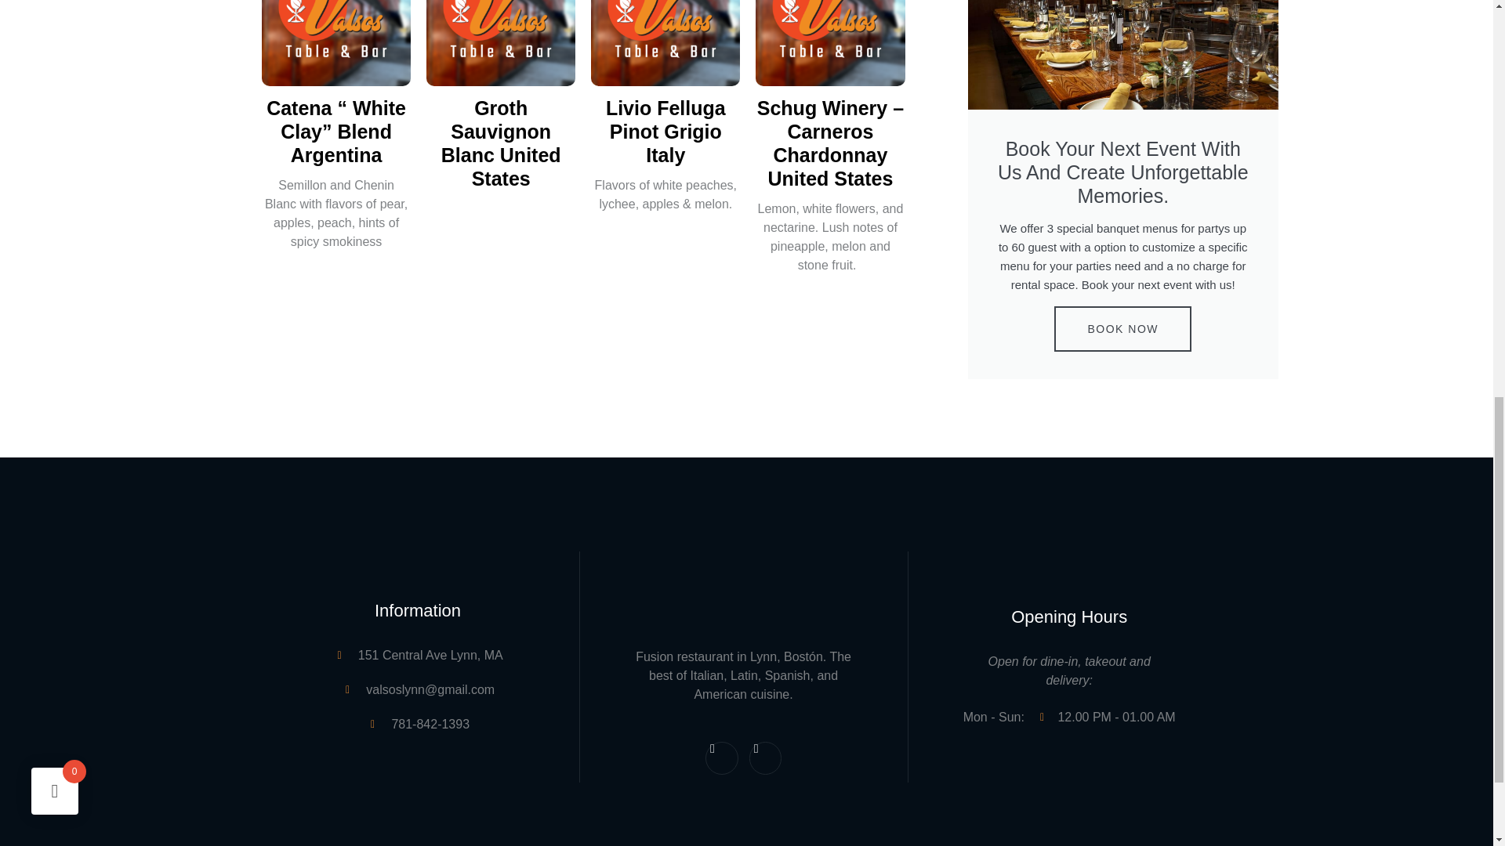  Describe the element at coordinates (744, 758) in the screenshot. I see `Opening Hours` at that location.